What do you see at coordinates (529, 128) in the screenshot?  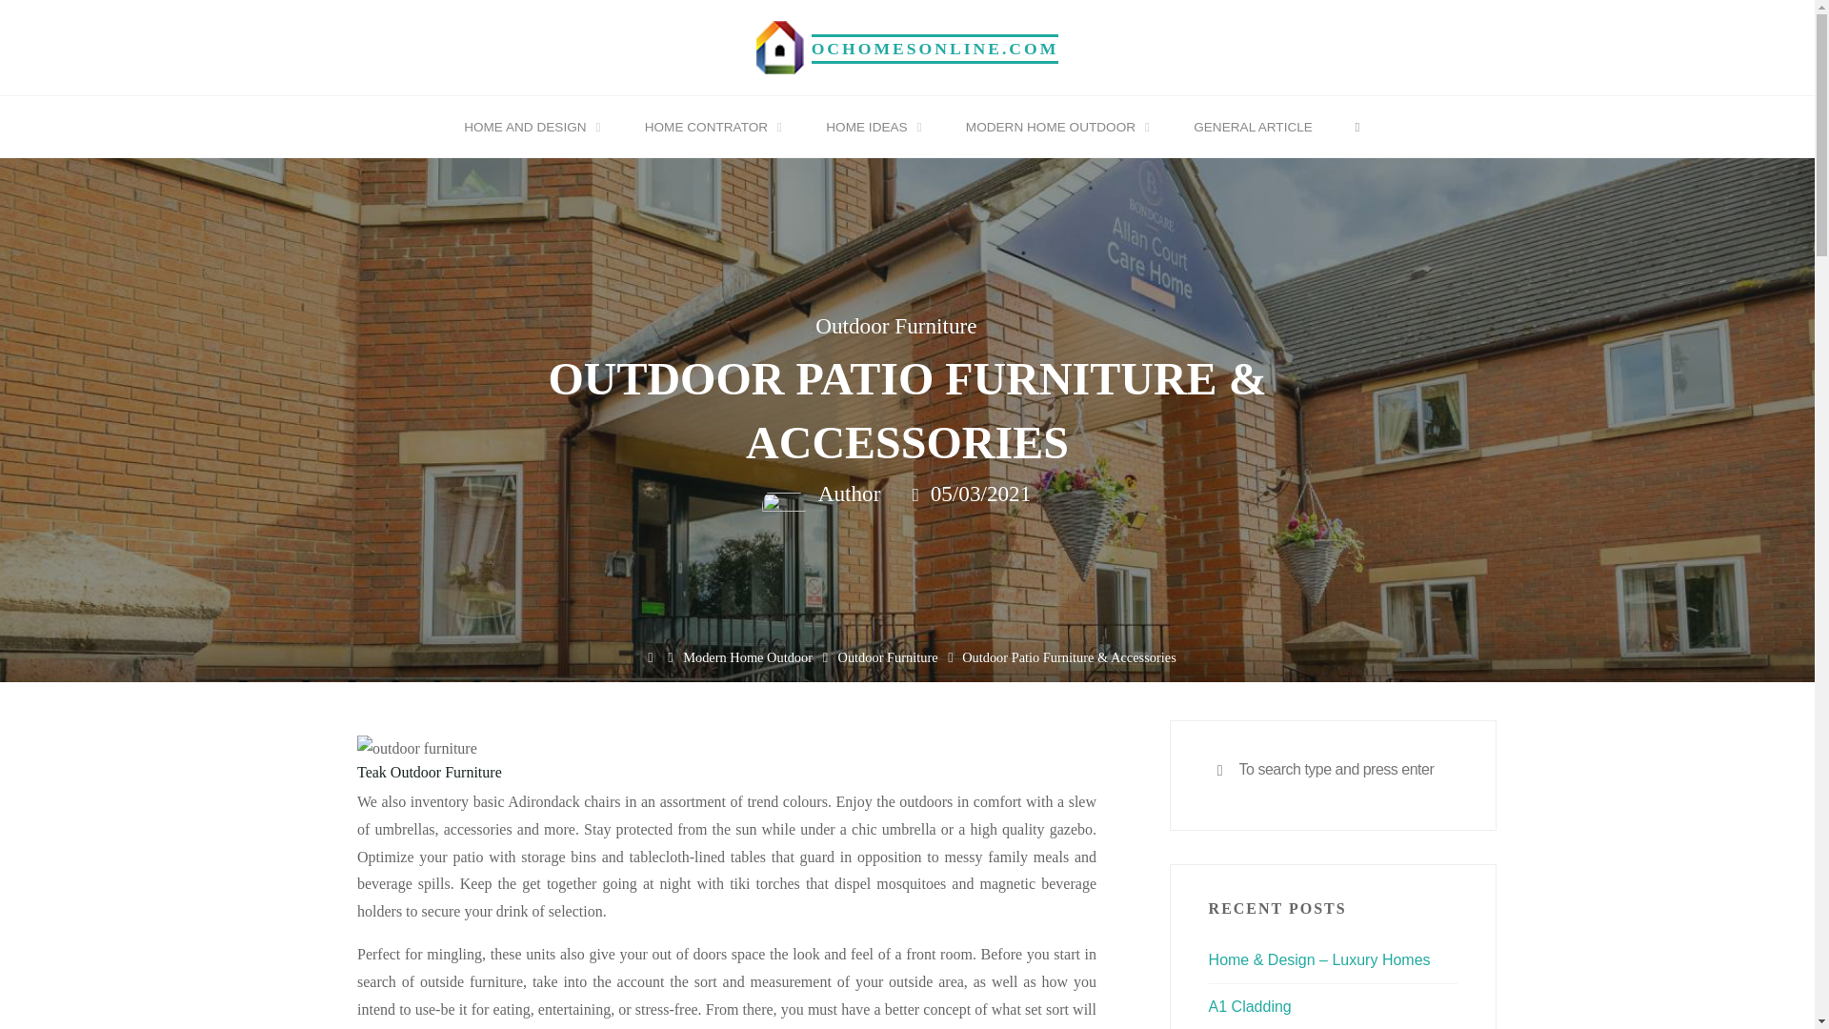 I see `HOME AND DESIGN` at bounding box center [529, 128].